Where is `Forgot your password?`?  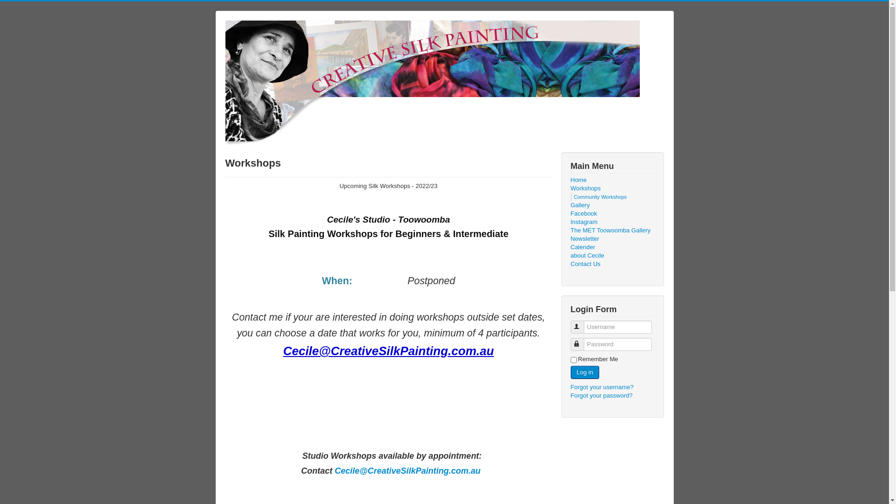
Forgot your password? is located at coordinates (601, 396).